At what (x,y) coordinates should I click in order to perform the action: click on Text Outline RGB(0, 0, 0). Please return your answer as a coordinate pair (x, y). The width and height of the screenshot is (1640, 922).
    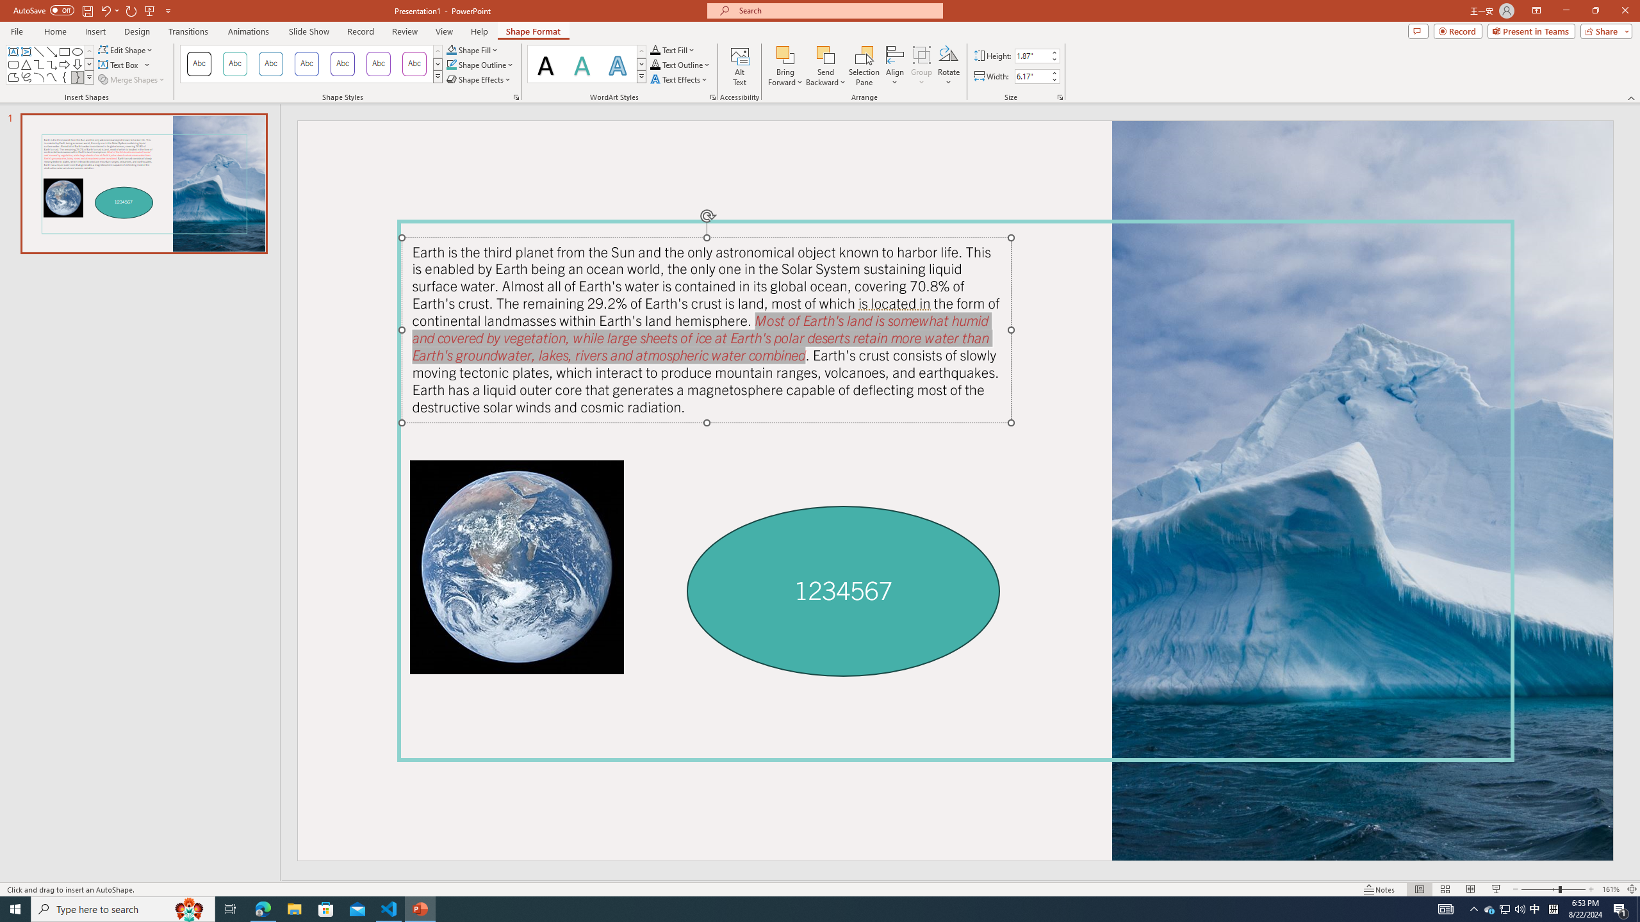
    Looking at the image, I should click on (655, 64).